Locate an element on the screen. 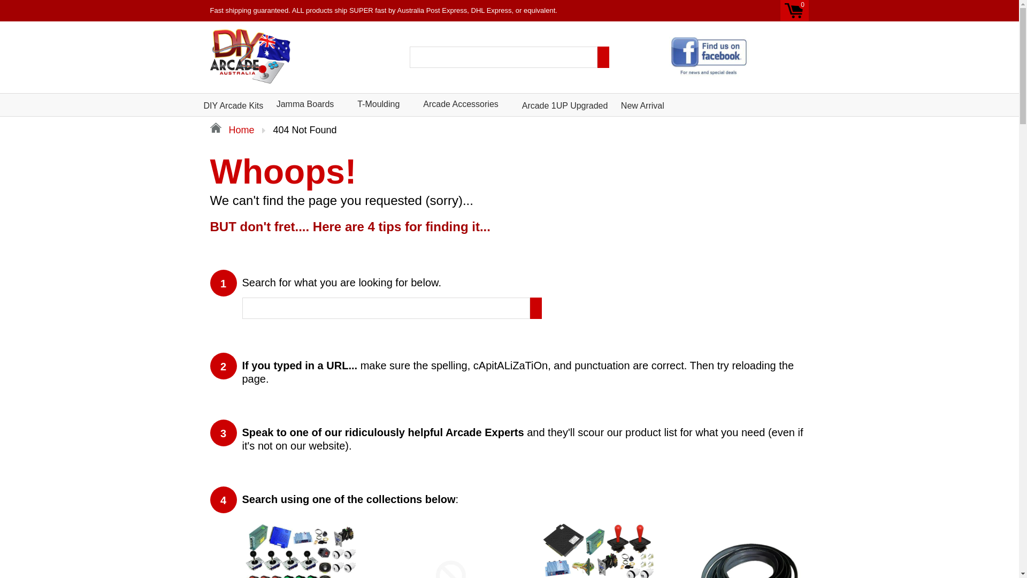 The image size is (1027, 578). New Arrival is located at coordinates (643, 103).